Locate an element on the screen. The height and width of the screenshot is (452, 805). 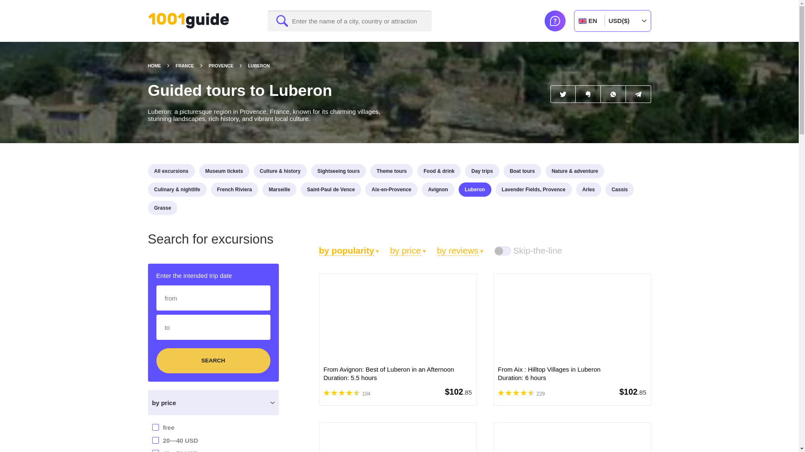
20,40 is located at coordinates (113, 439).